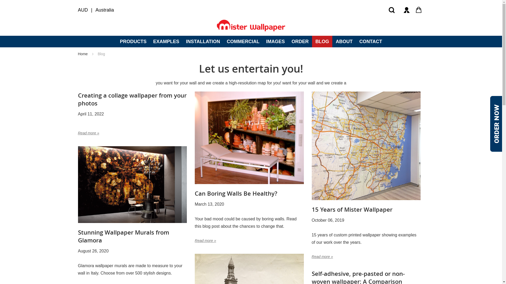 The height and width of the screenshot is (284, 506). Describe the element at coordinates (406, 10) in the screenshot. I see `Customer Login` at that location.